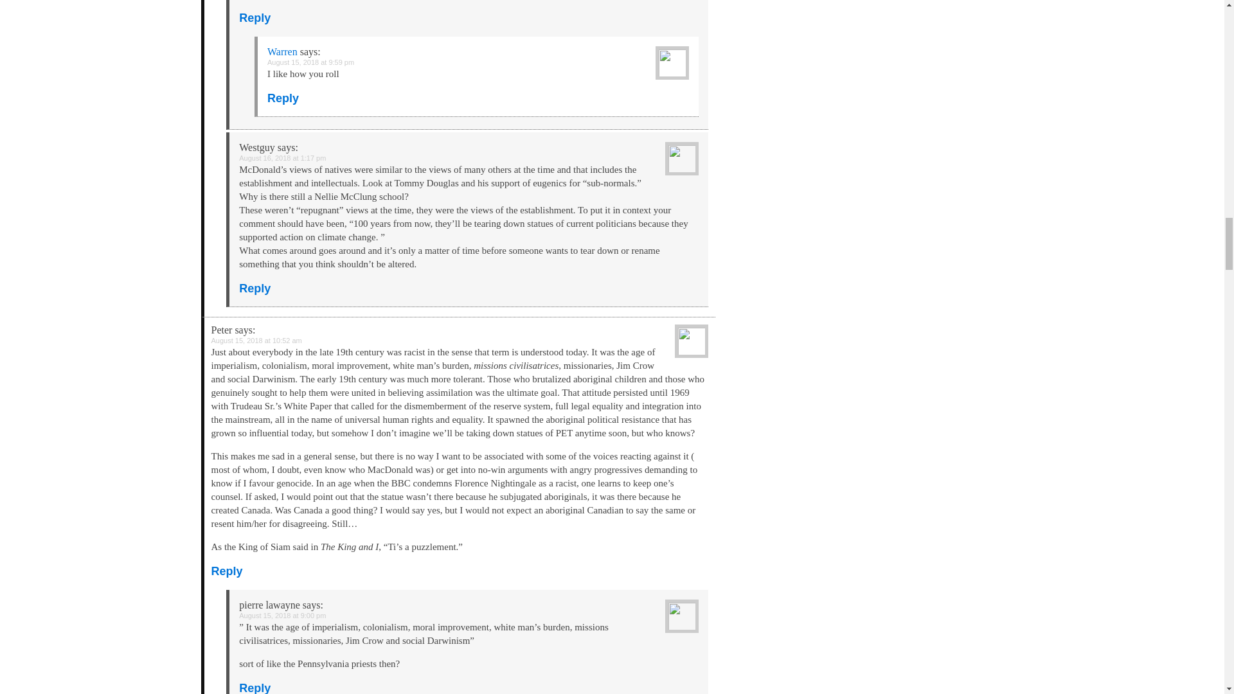 The image size is (1234, 694). I want to click on Warren, so click(282, 51).